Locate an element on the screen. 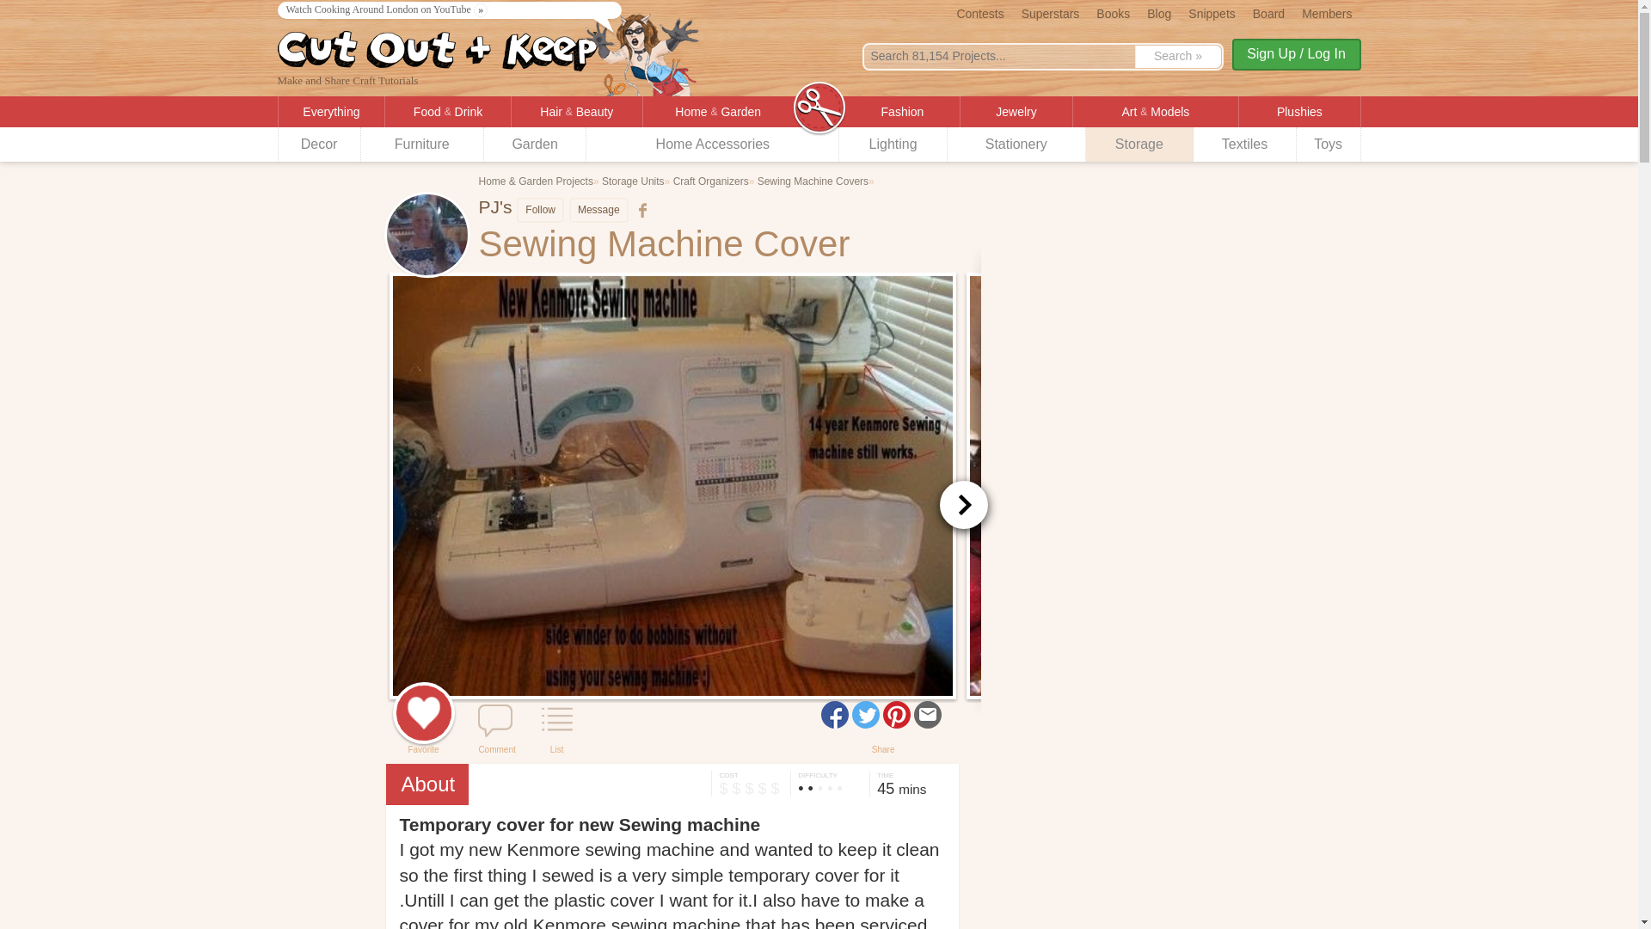 This screenshot has height=929, width=1651. Board is located at coordinates (1268, 12).